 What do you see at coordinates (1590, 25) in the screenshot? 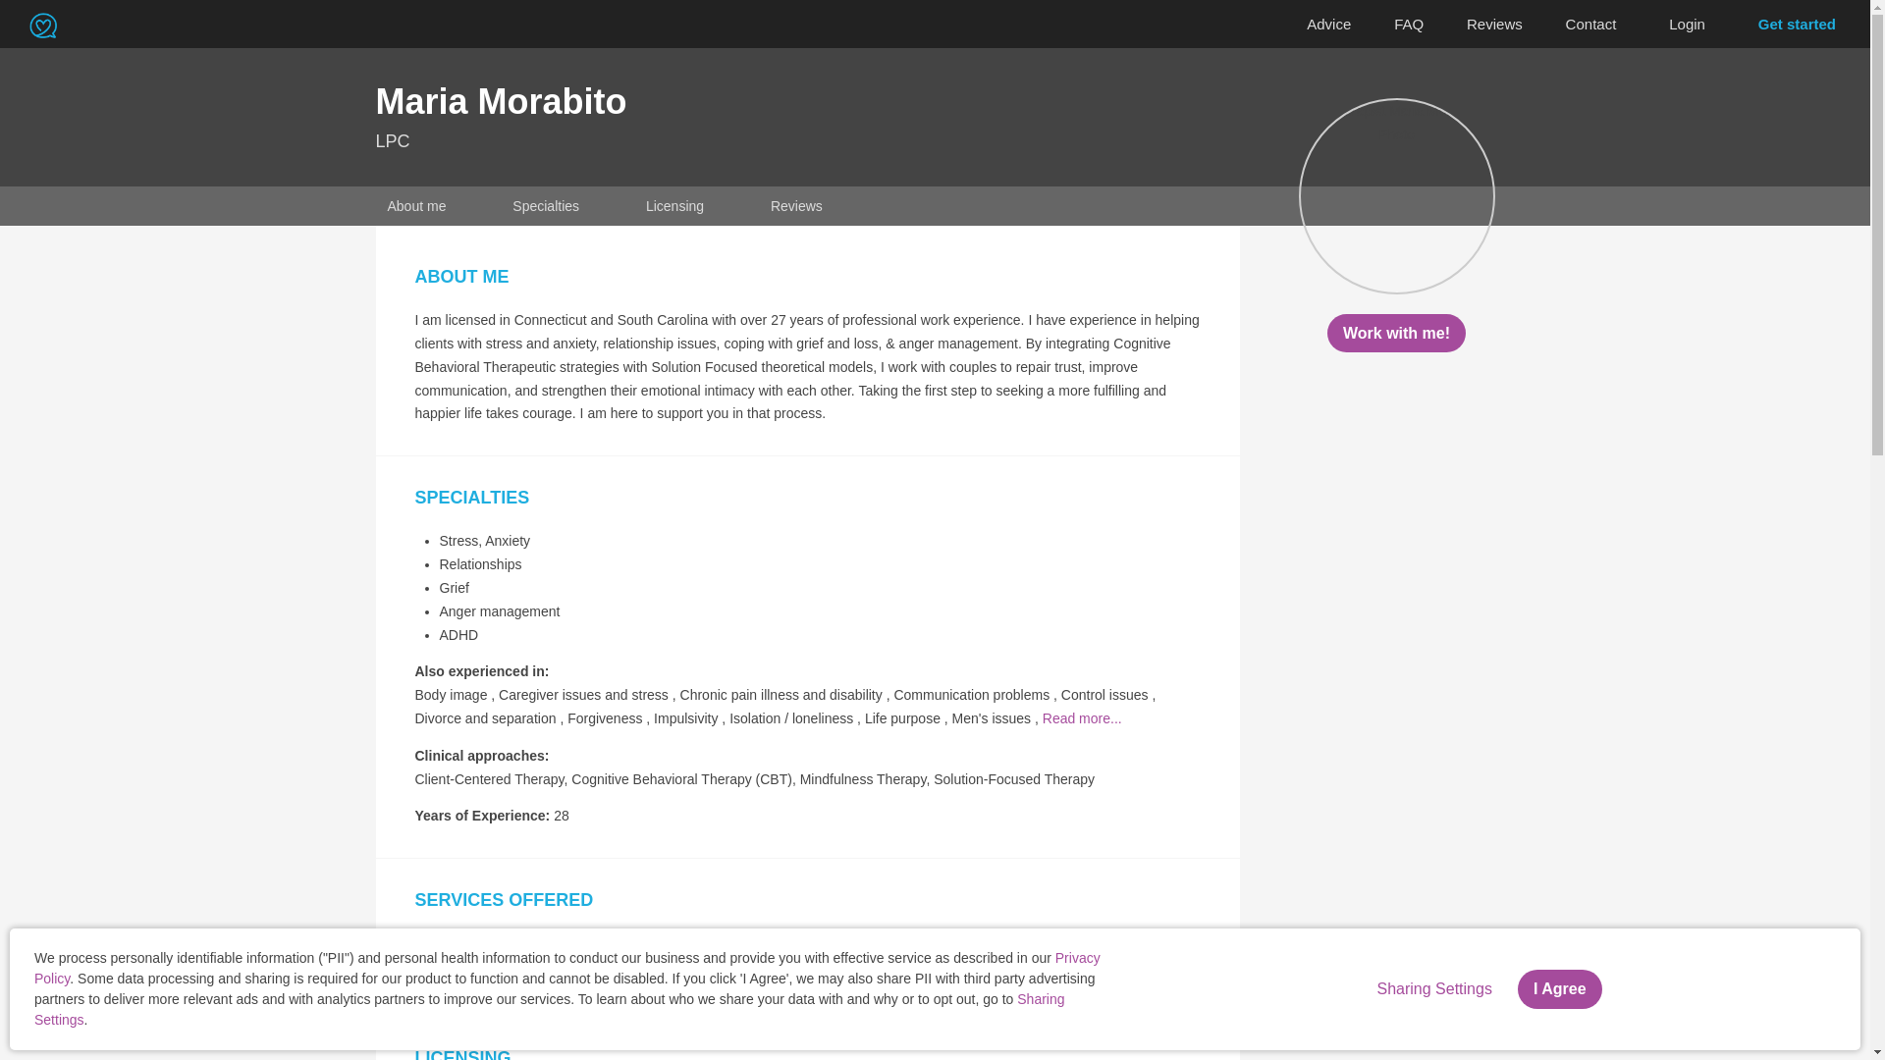
I see `Contact` at bounding box center [1590, 25].